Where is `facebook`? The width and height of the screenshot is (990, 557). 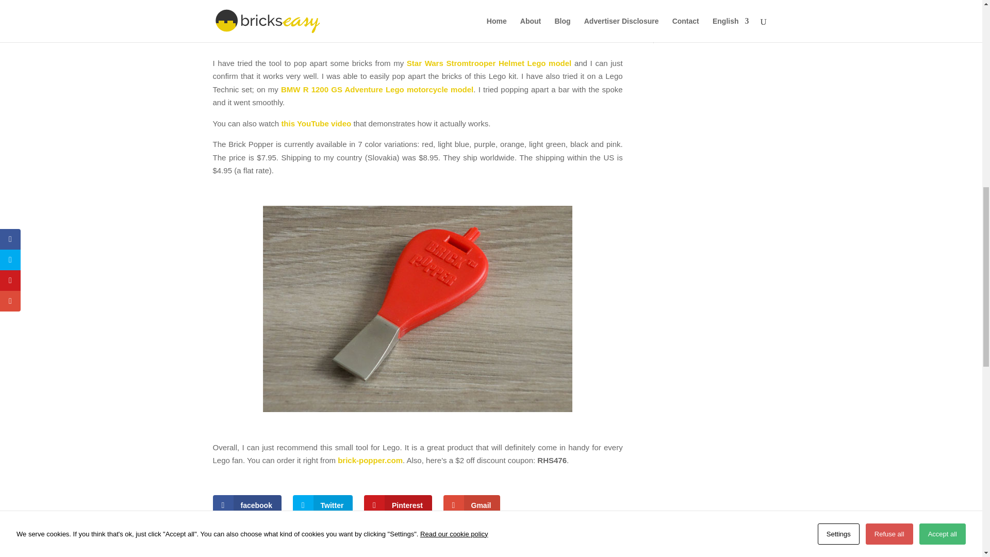
facebook is located at coordinates (246, 505).